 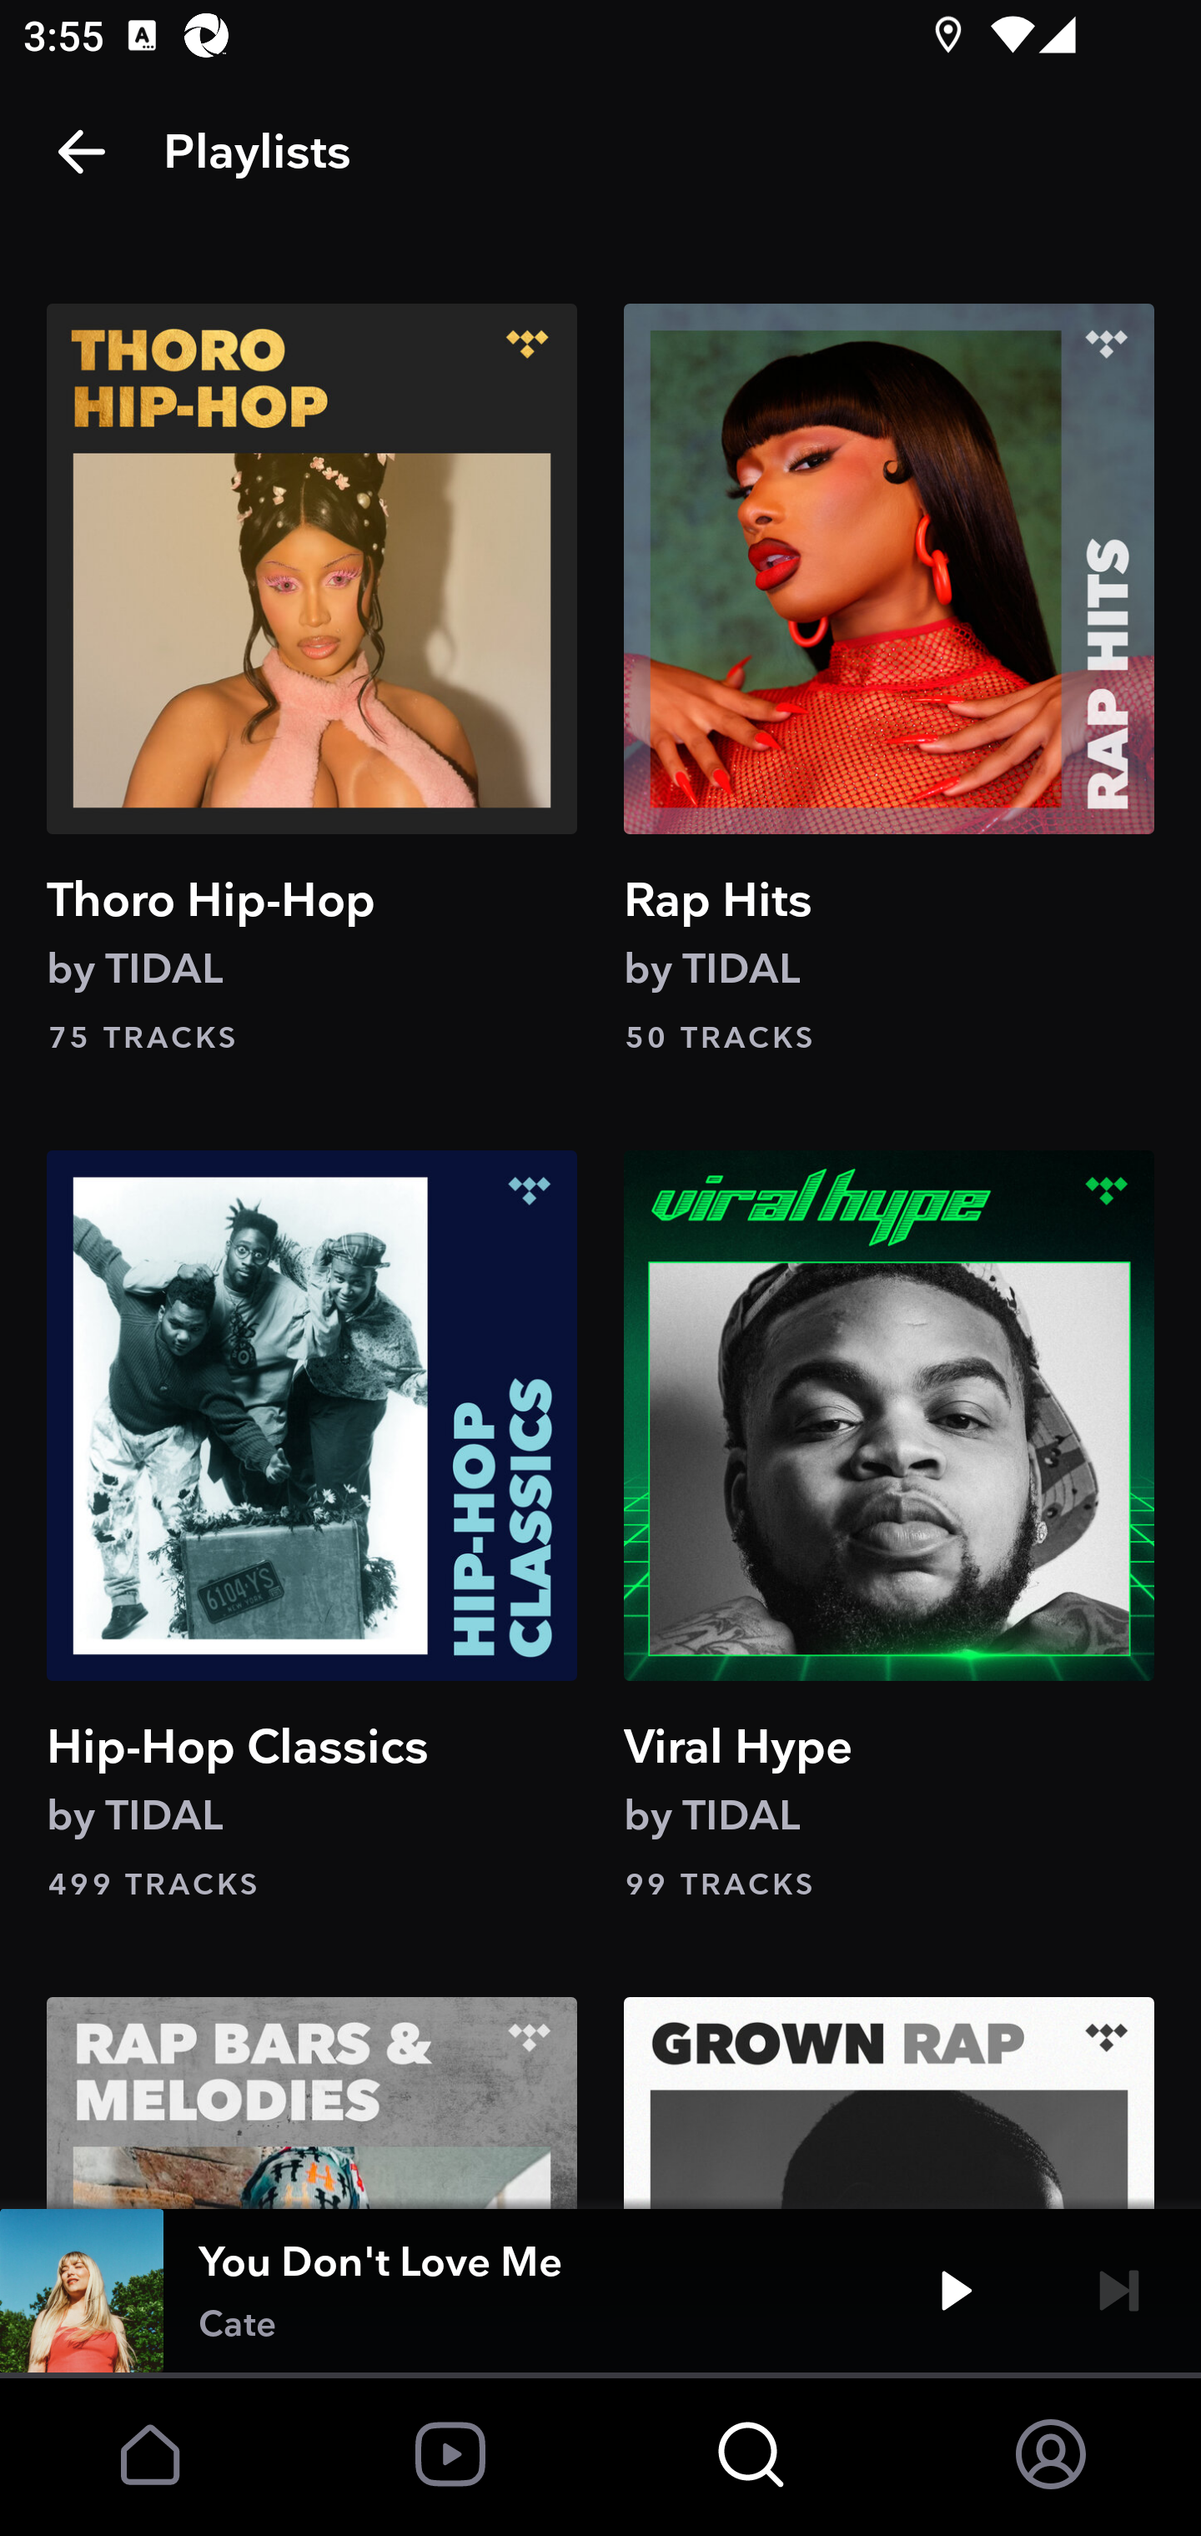 What do you see at coordinates (312, 1528) in the screenshot?
I see `Hip-Hop Classics by TIDAL 499 TRACKS` at bounding box center [312, 1528].